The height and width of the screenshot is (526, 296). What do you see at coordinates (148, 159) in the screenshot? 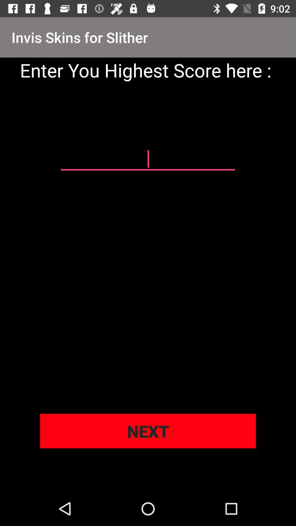
I see `enter high score` at bounding box center [148, 159].